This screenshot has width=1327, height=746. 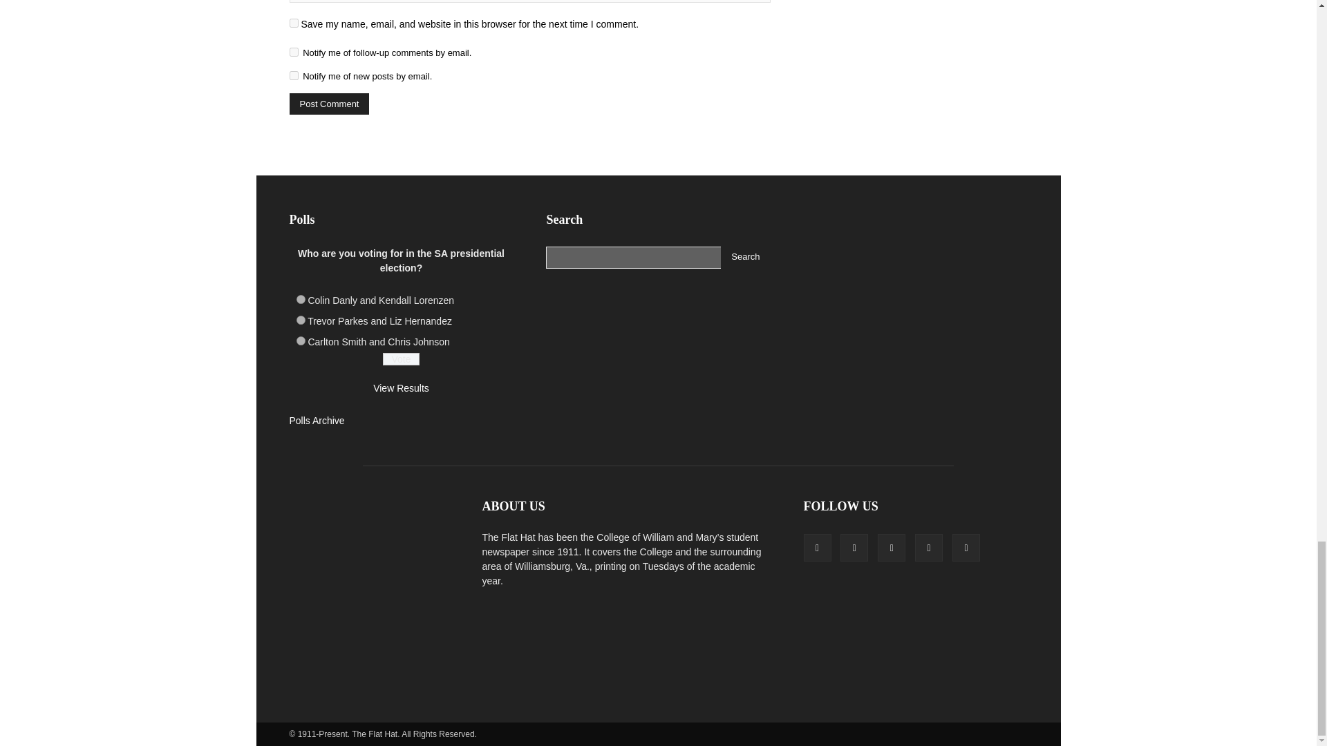 What do you see at coordinates (745, 257) in the screenshot?
I see `Search` at bounding box center [745, 257].